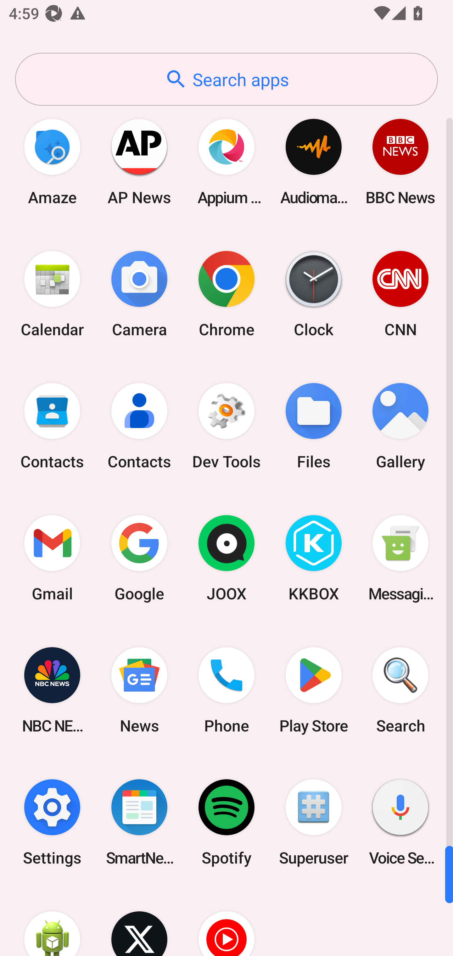  I want to click on BBC News, so click(400, 162).